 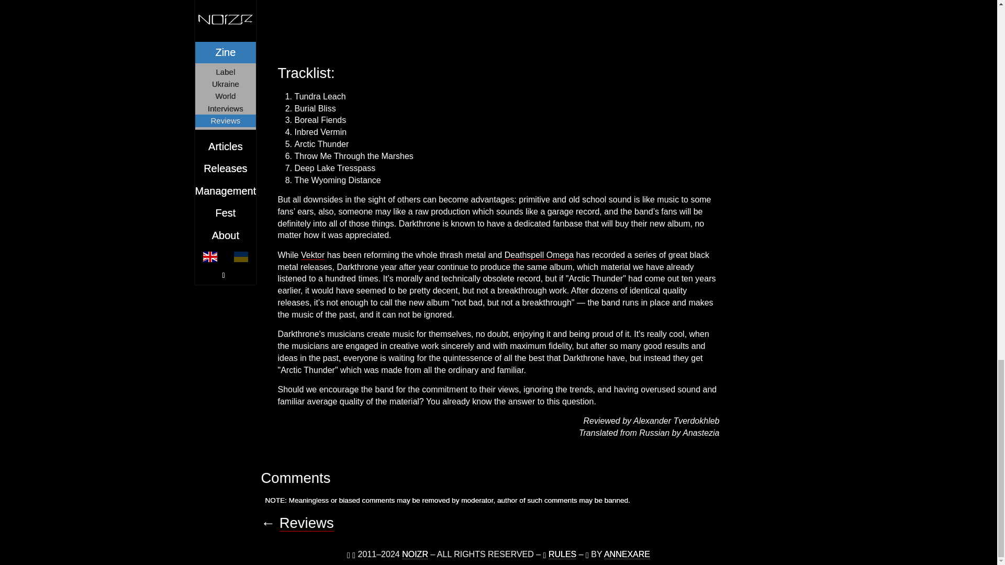 What do you see at coordinates (306, 523) in the screenshot?
I see `Reviews` at bounding box center [306, 523].